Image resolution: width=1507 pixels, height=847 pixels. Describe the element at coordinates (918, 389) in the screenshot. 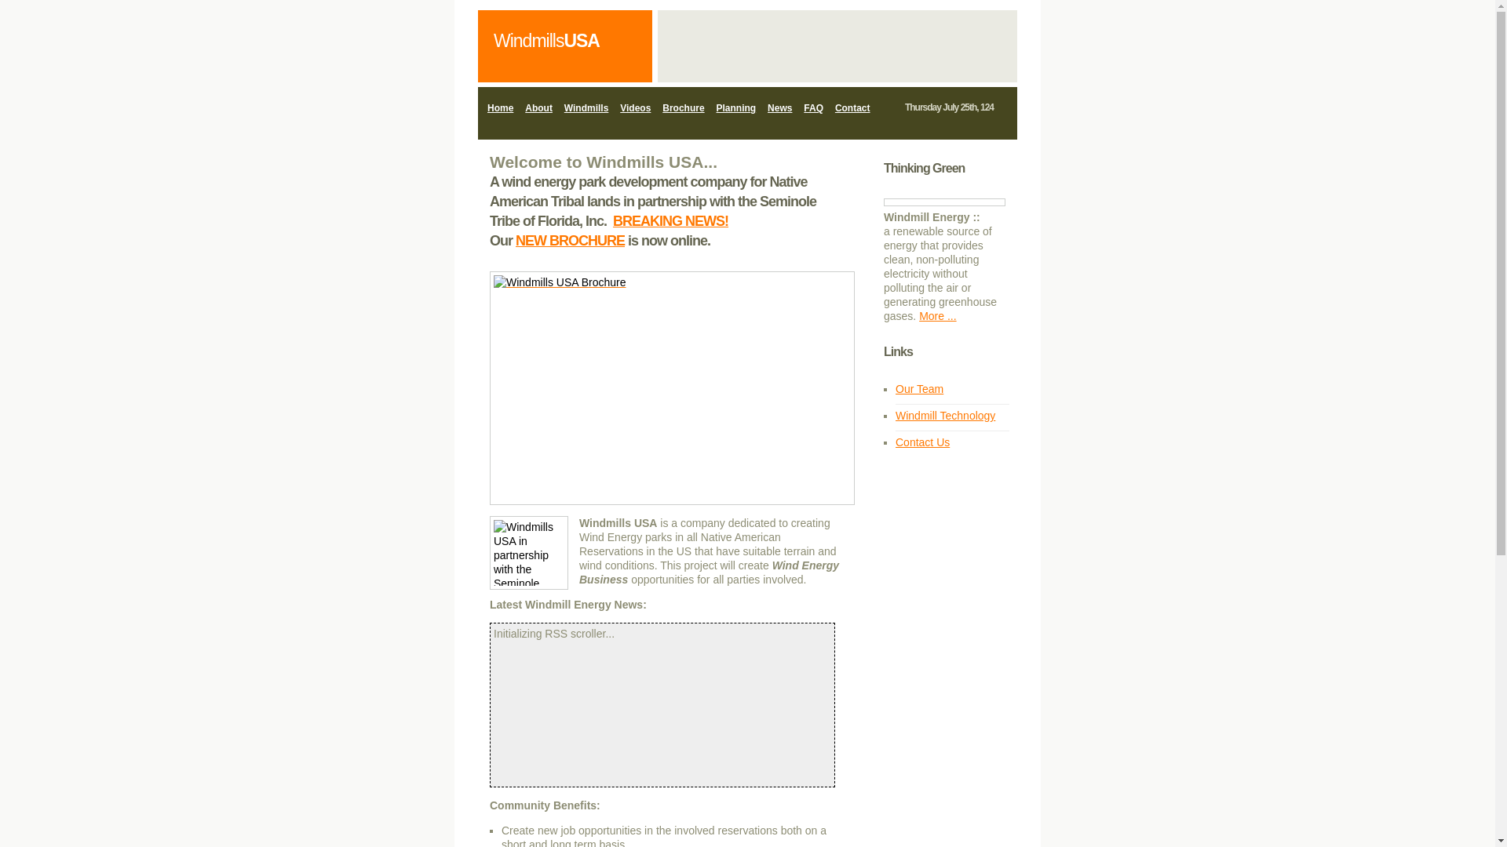

I see `Our Team` at that location.